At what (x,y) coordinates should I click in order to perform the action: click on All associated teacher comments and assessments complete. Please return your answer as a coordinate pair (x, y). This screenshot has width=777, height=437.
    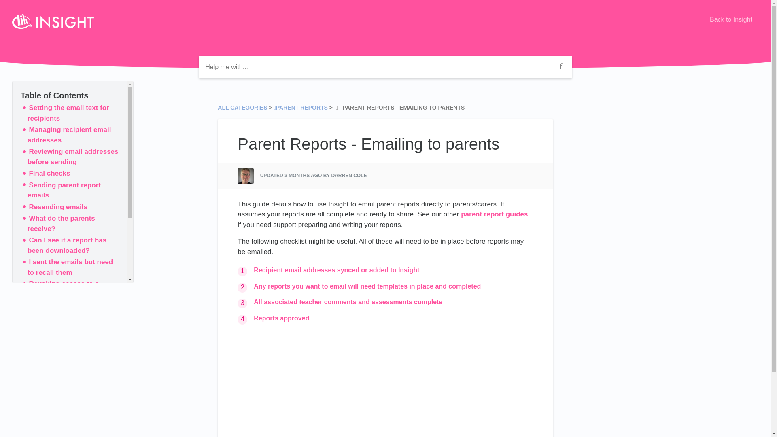
    Looking at the image, I should click on (348, 302).